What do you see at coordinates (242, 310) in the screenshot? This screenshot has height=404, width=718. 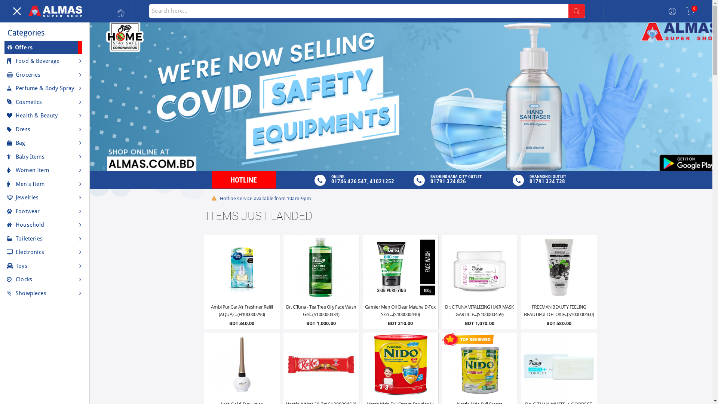 I see `Ambi Pur Car Air Freshner Refill (AQUA) ...(H100000290)` at bounding box center [242, 310].